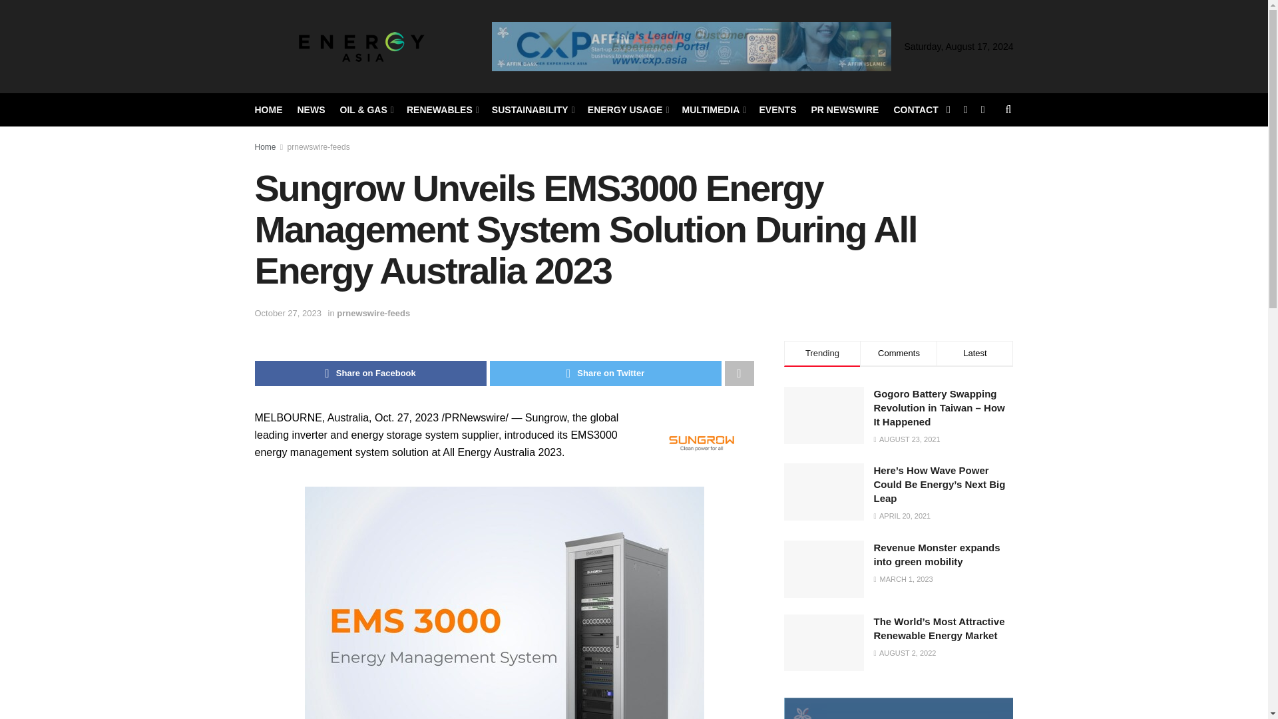  Describe the element at coordinates (916, 110) in the screenshot. I see `CONTACT` at that location.